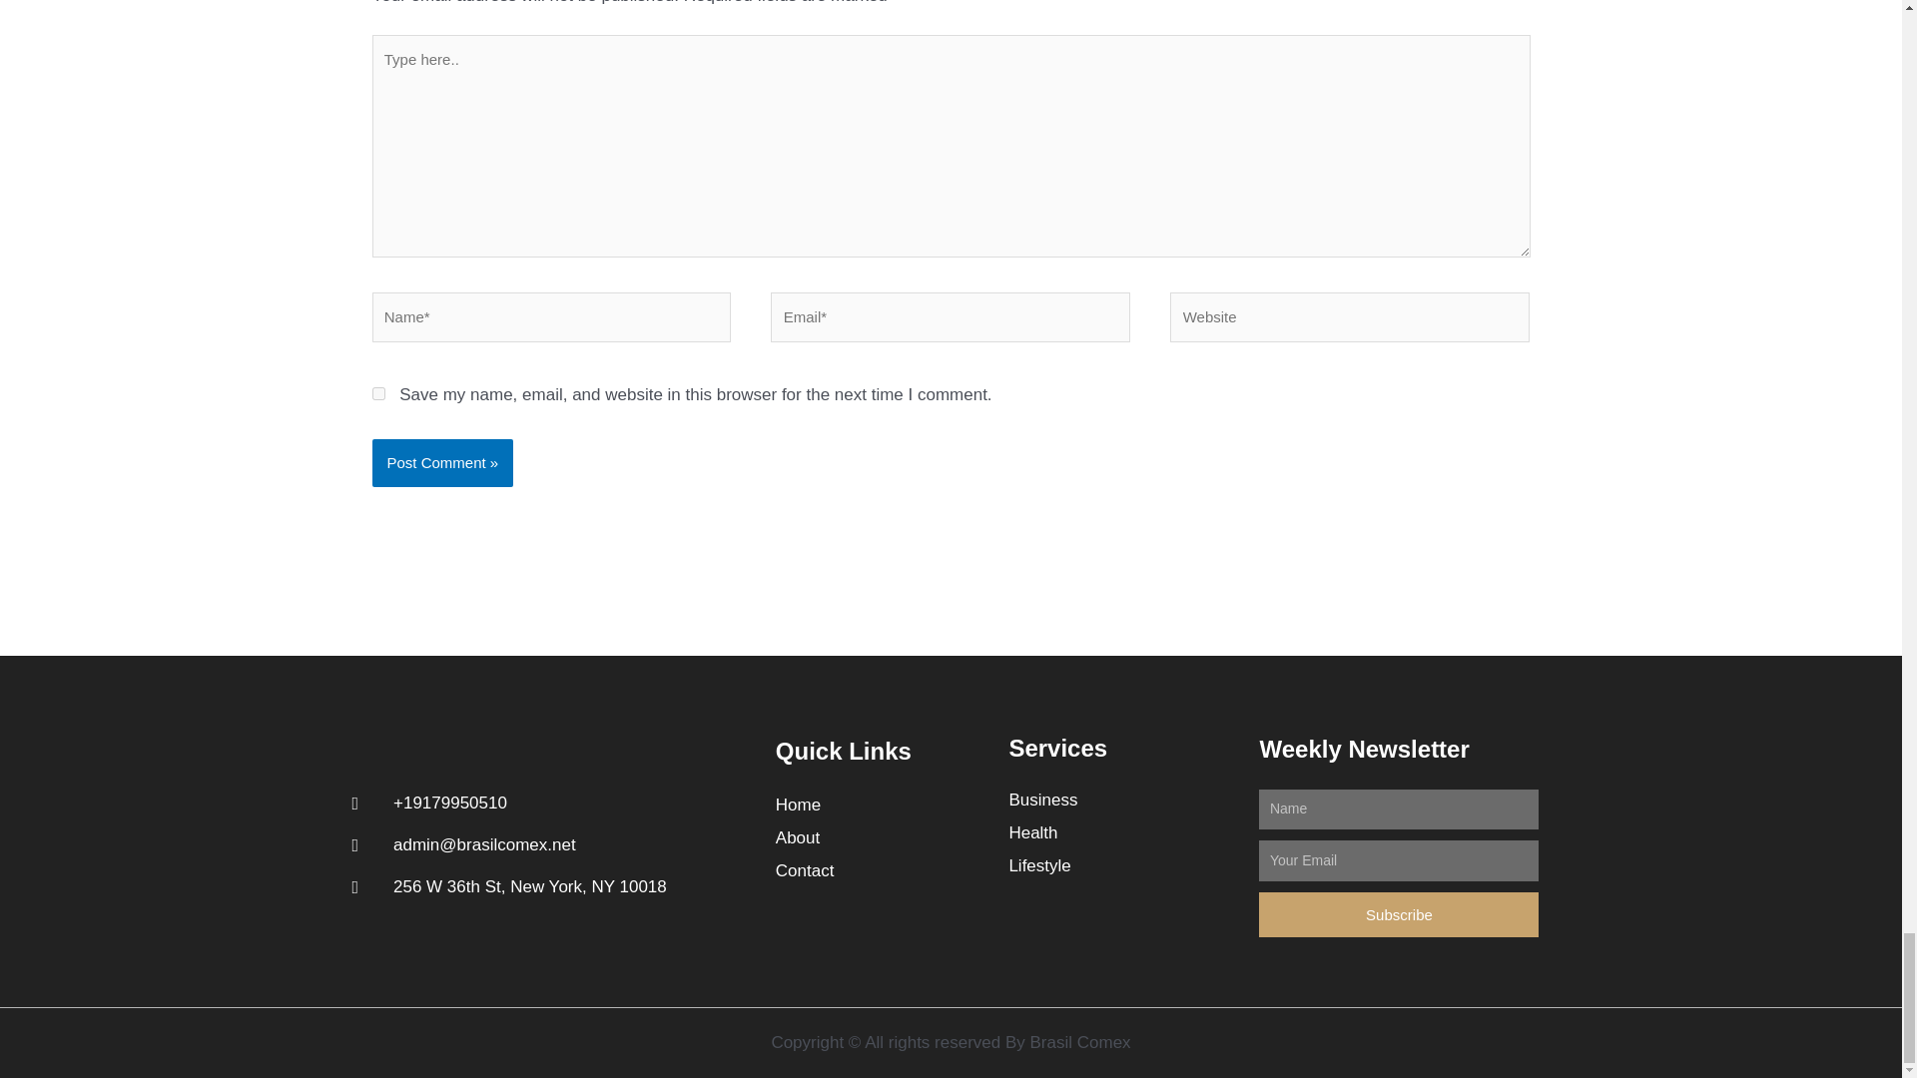 The width and height of the screenshot is (1917, 1078). Describe the element at coordinates (1122, 832) in the screenshot. I see `Health` at that location.